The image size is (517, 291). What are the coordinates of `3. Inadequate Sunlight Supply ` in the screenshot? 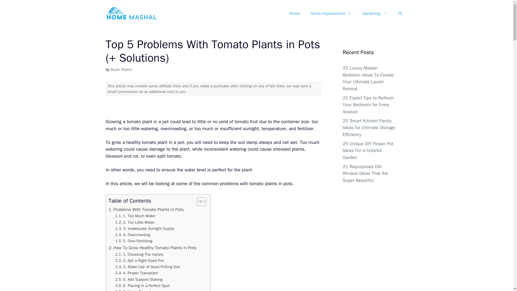 It's located at (145, 228).